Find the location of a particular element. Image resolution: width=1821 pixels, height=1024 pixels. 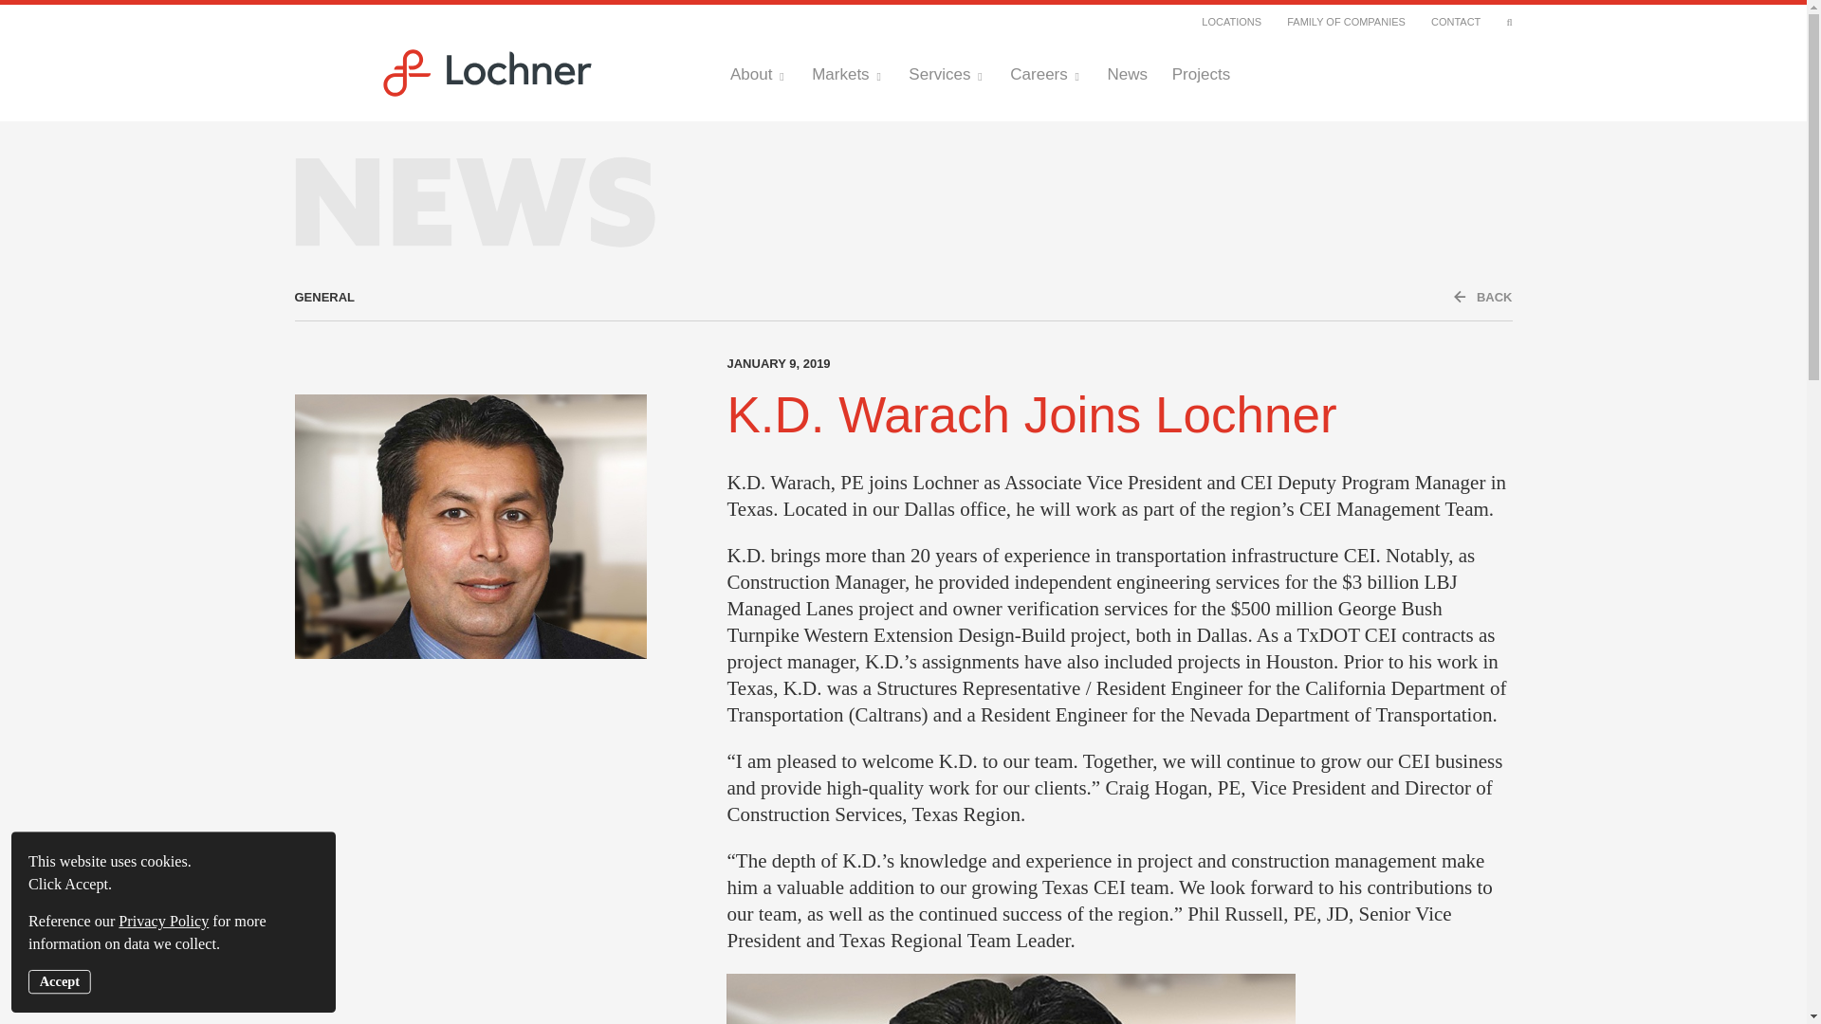

K.D. Warach Joins Lochner is located at coordinates (1032, 414).